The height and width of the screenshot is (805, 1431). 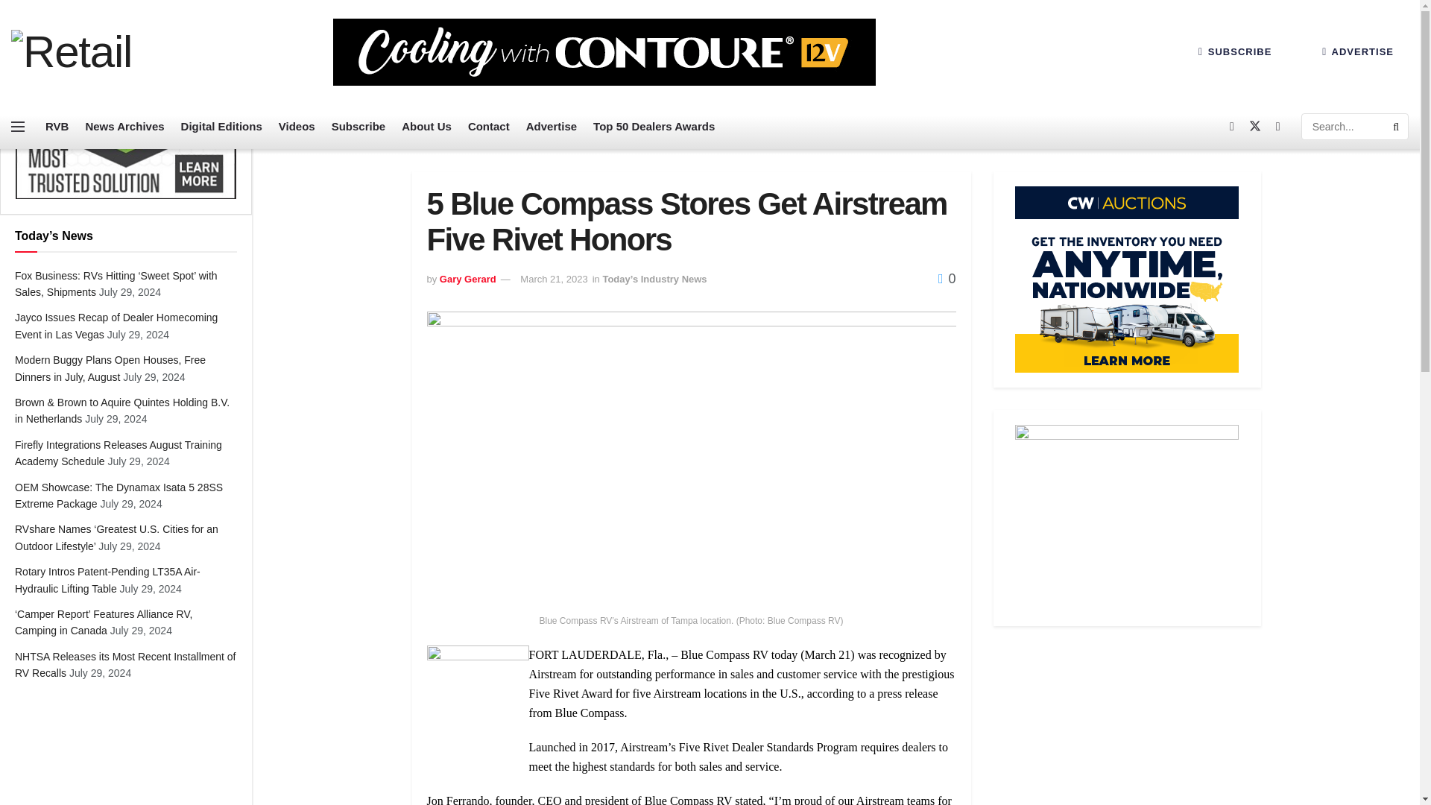 I want to click on About Us, so click(x=426, y=127).